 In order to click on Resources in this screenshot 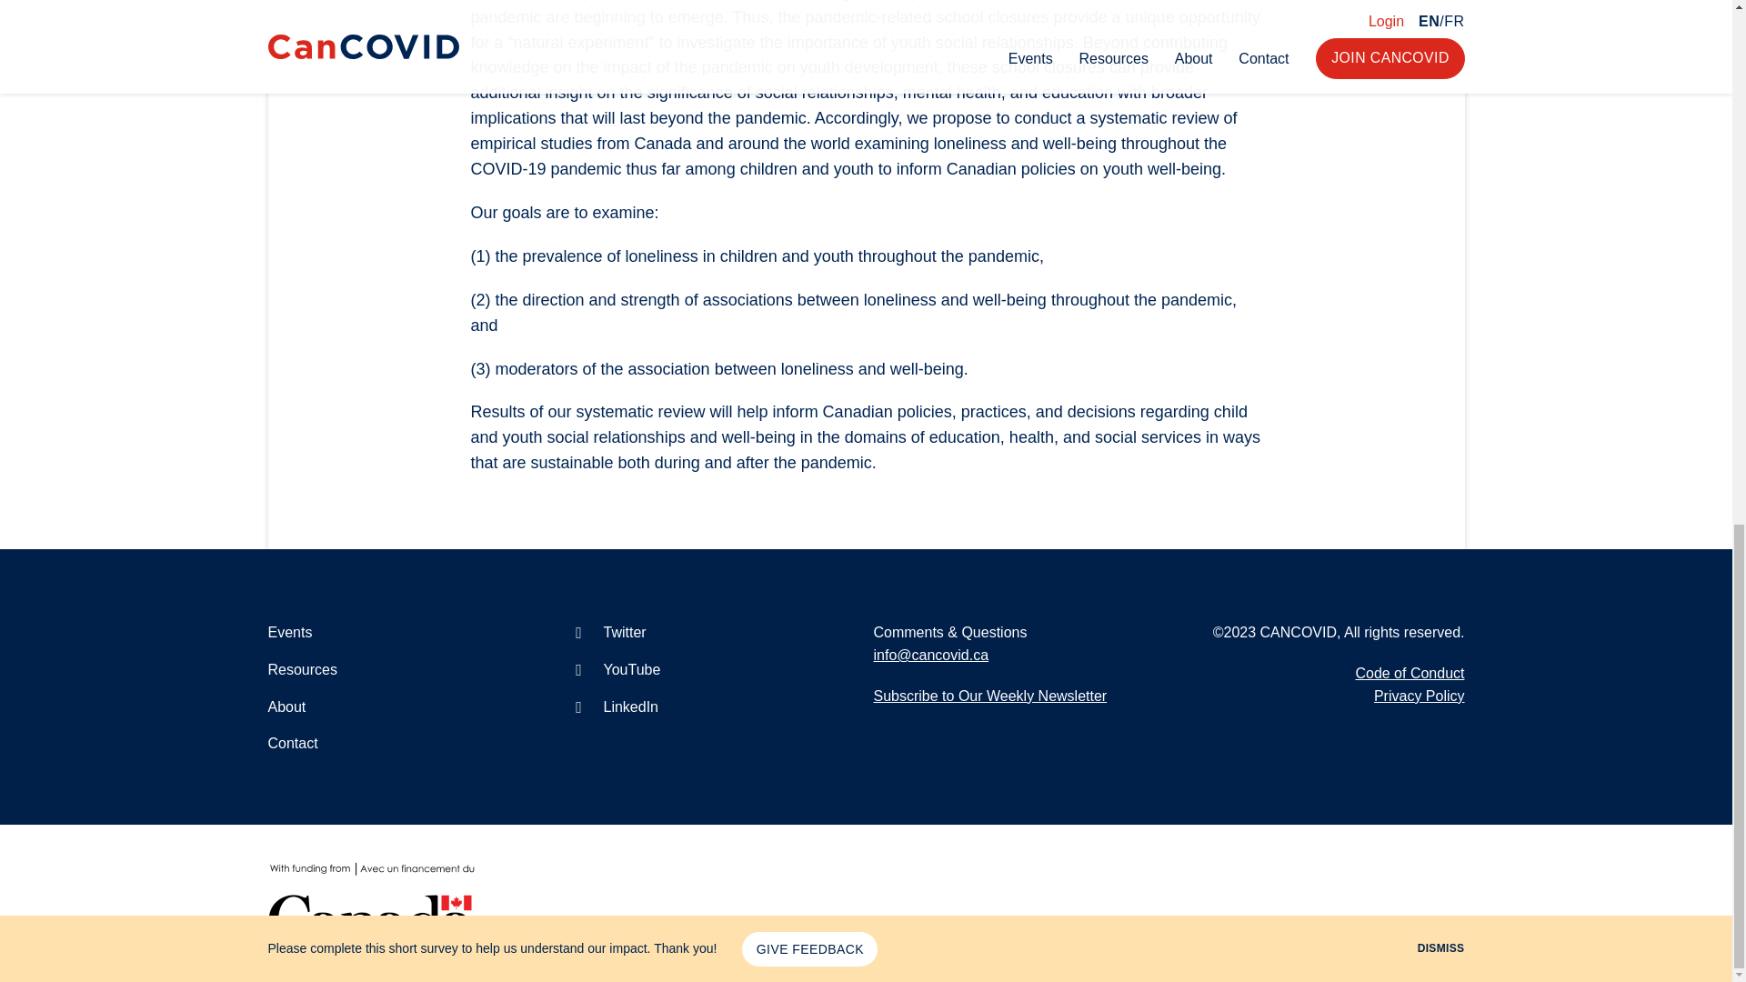, I will do `click(302, 669)`.